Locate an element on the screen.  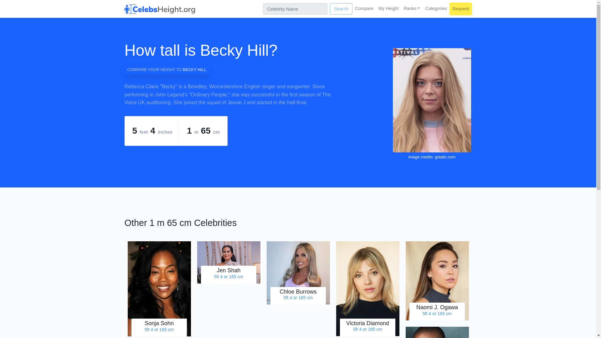
Ranks is located at coordinates (298, 273).